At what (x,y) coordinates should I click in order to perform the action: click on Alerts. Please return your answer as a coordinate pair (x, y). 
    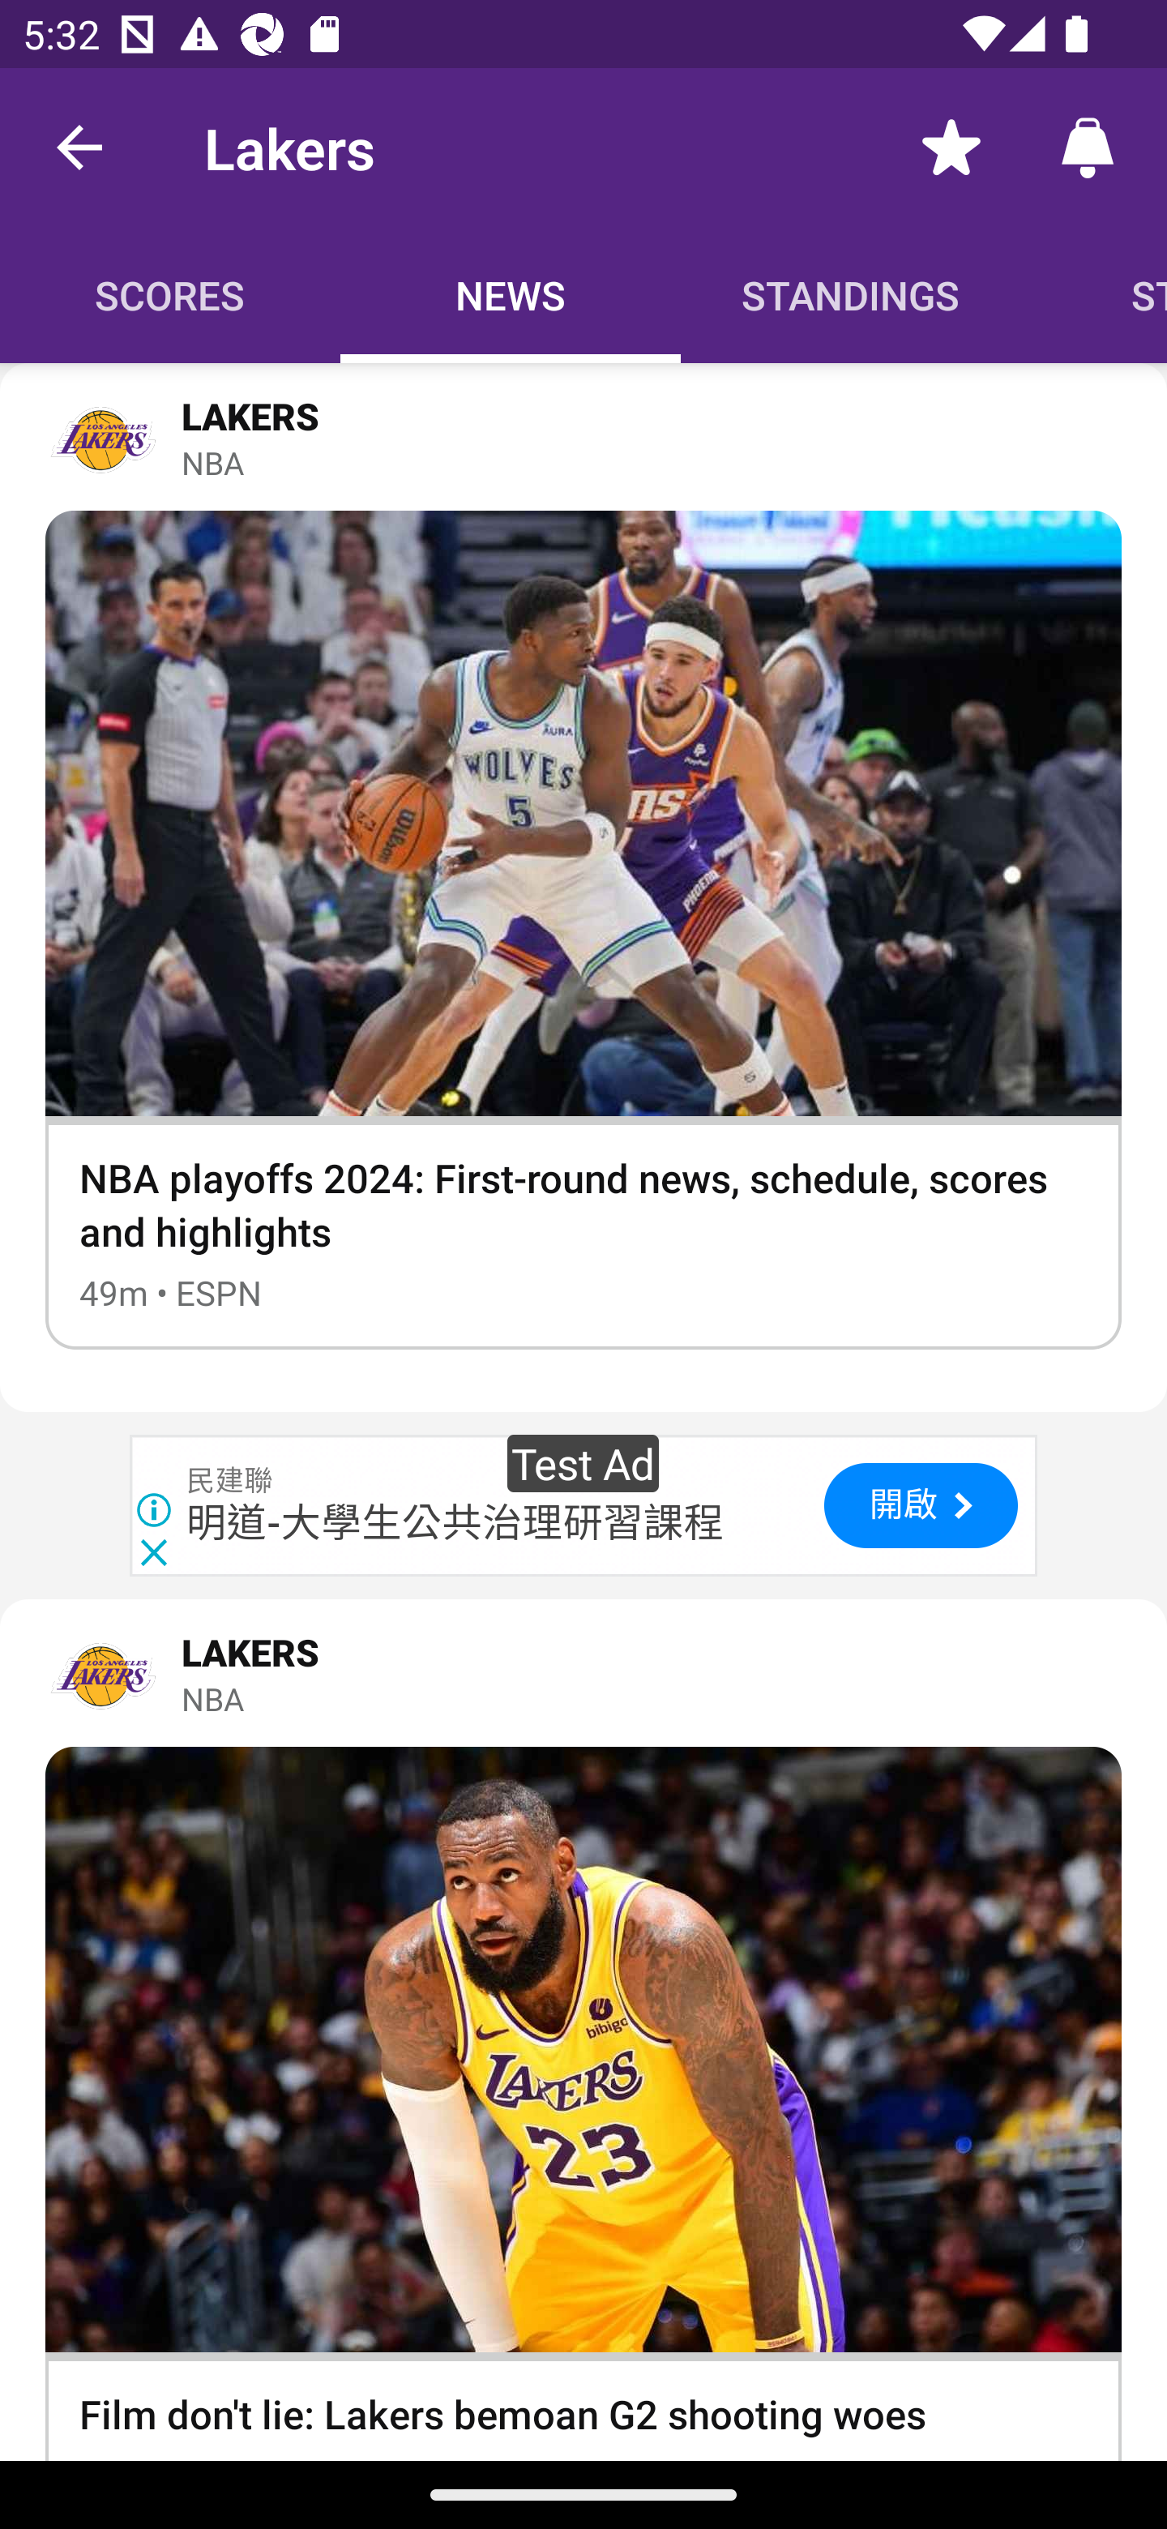
    Looking at the image, I should click on (1088, 146).